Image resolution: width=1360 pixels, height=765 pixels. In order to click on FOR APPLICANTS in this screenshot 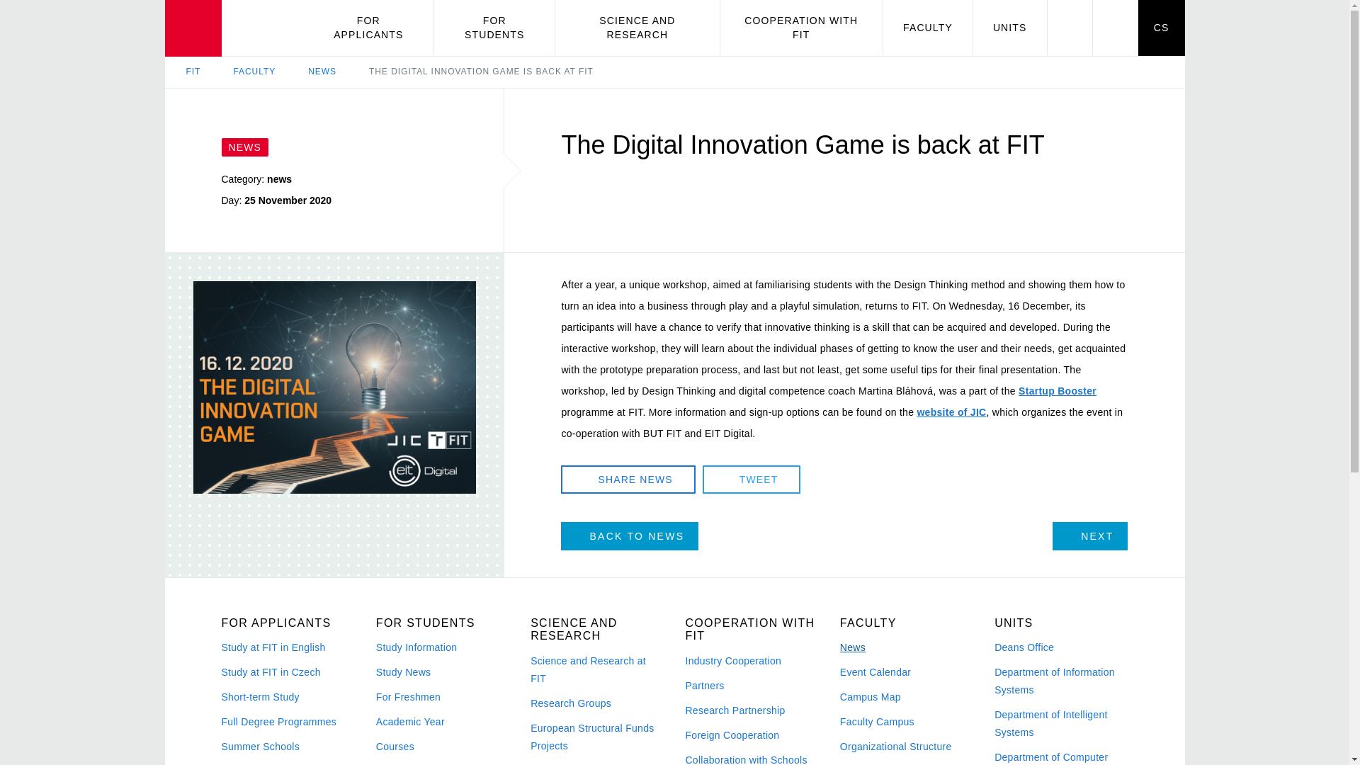, I will do `click(368, 28)`.